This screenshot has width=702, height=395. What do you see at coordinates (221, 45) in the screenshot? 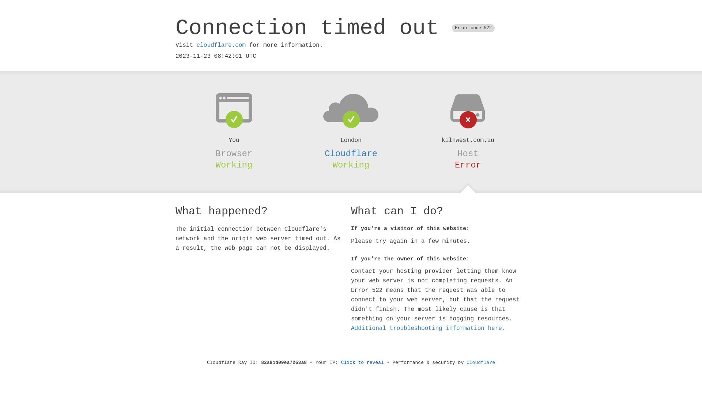
I see `cloudflare.com` at bounding box center [221, 45].